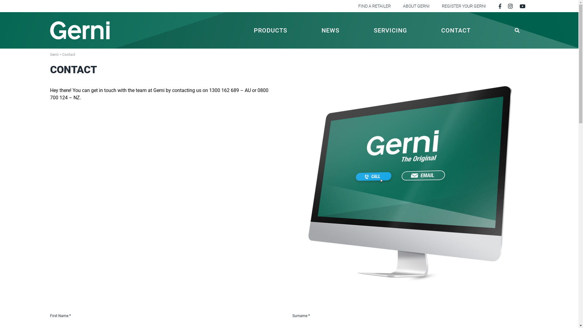 The width and height of the screenshot is (583, 328). What do you see at coordinates (271, 30) in the screenshot?
I see `PRODUCTS` at bounding box center [271, 30].